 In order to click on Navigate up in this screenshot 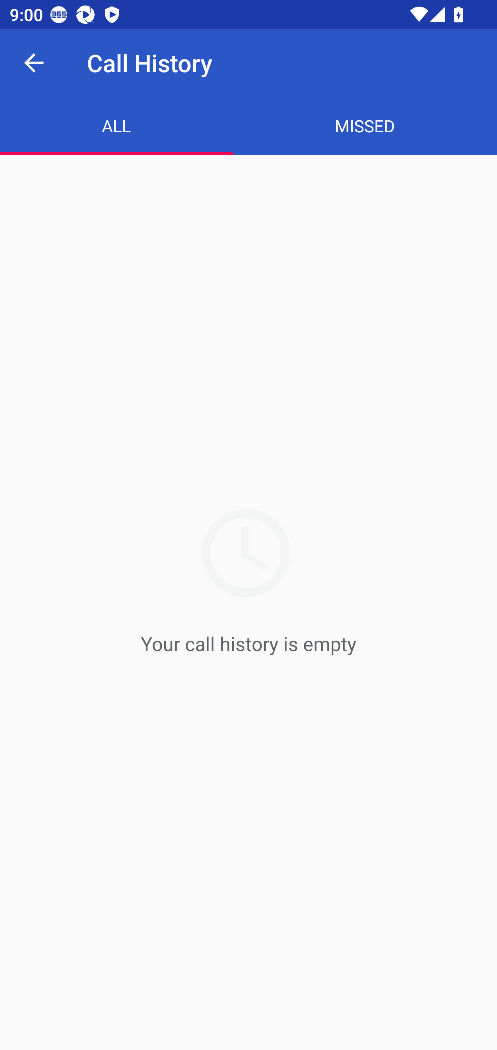, I will do `click(34, 63)`.